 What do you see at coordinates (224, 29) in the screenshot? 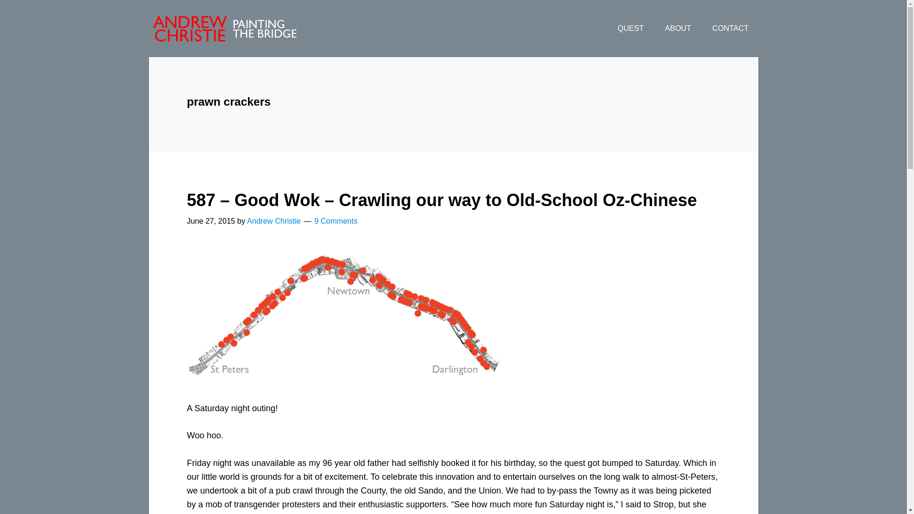
I see `Painting the Bridge` at bounding box center [224, 29].